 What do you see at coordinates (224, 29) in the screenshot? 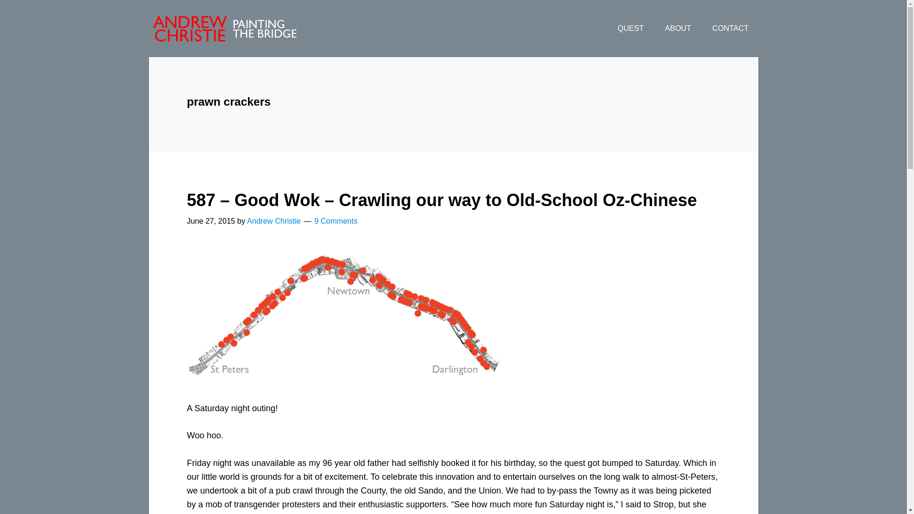
I see `Painting the Bridge` at bounding box center [224, 29].